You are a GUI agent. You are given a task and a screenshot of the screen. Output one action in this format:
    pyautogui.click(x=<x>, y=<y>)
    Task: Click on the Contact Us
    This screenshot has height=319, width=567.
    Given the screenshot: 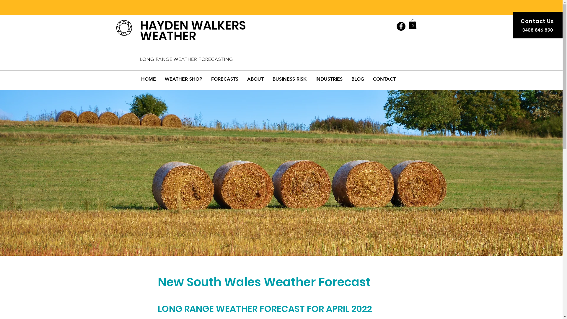 What is the action you would take?
    pyautogui.click(x=537, y=21)
    